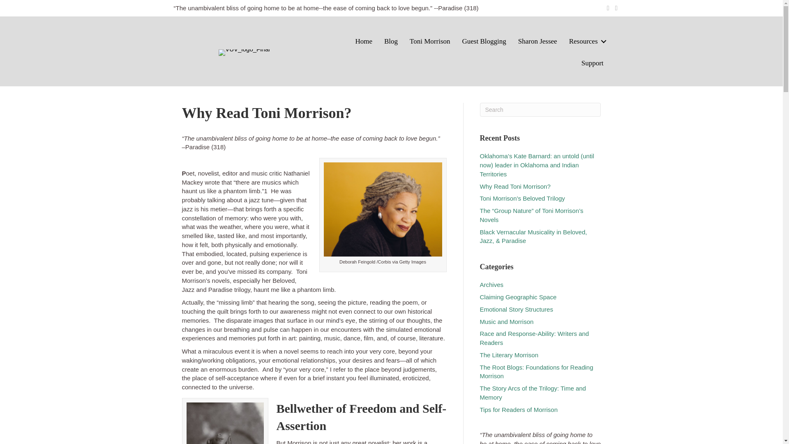 The height and width of the screenshot is (444, 789). I want to click on Home, so click(363, 42).